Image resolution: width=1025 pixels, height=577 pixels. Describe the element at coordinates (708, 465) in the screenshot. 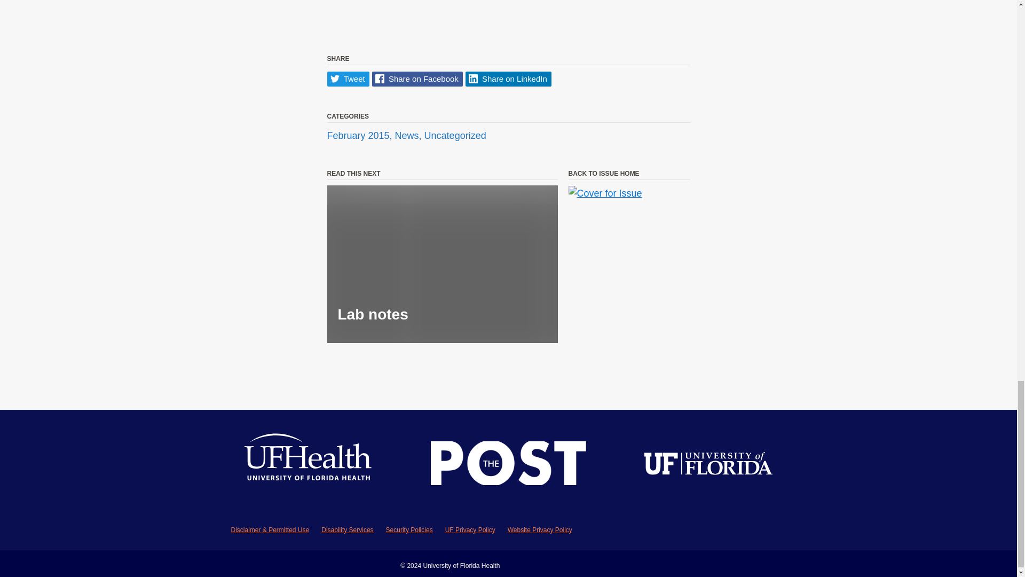

I see `University of Florida Logo` at that location.